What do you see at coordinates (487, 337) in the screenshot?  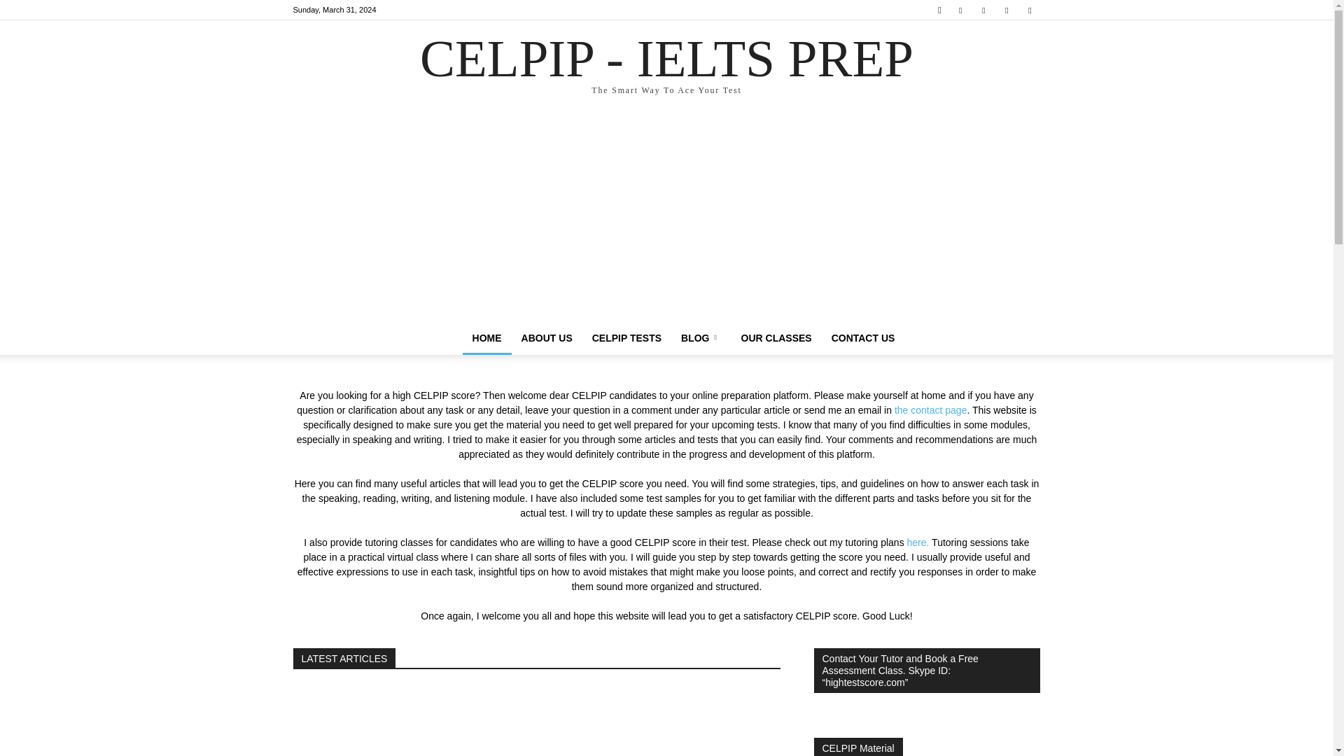 I see `Youtube` at bounding box center [487, 337].